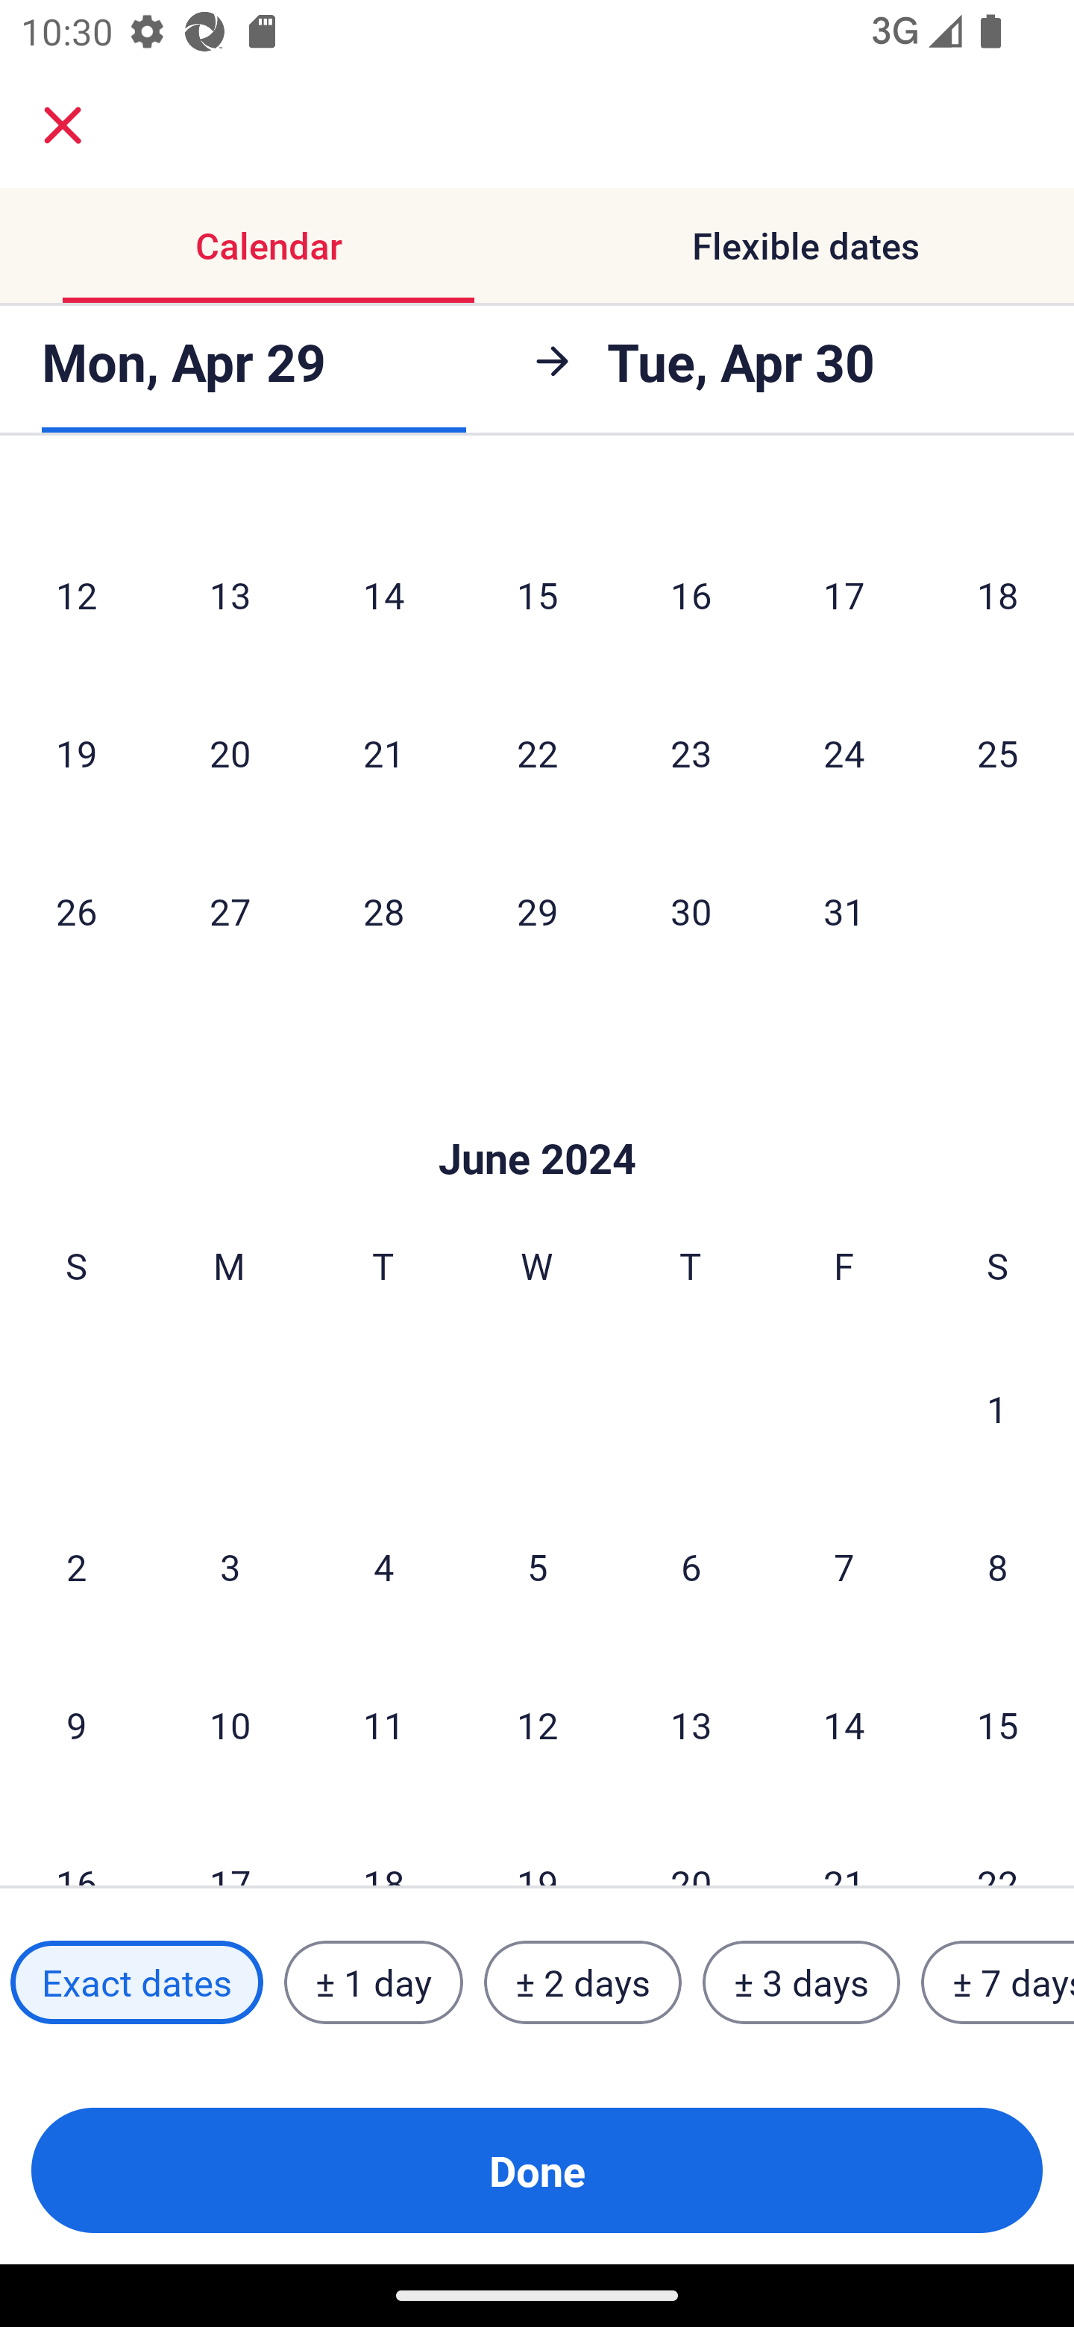  I want to click on 2 Sunday, June 2, 2024, so click(76, 1566).